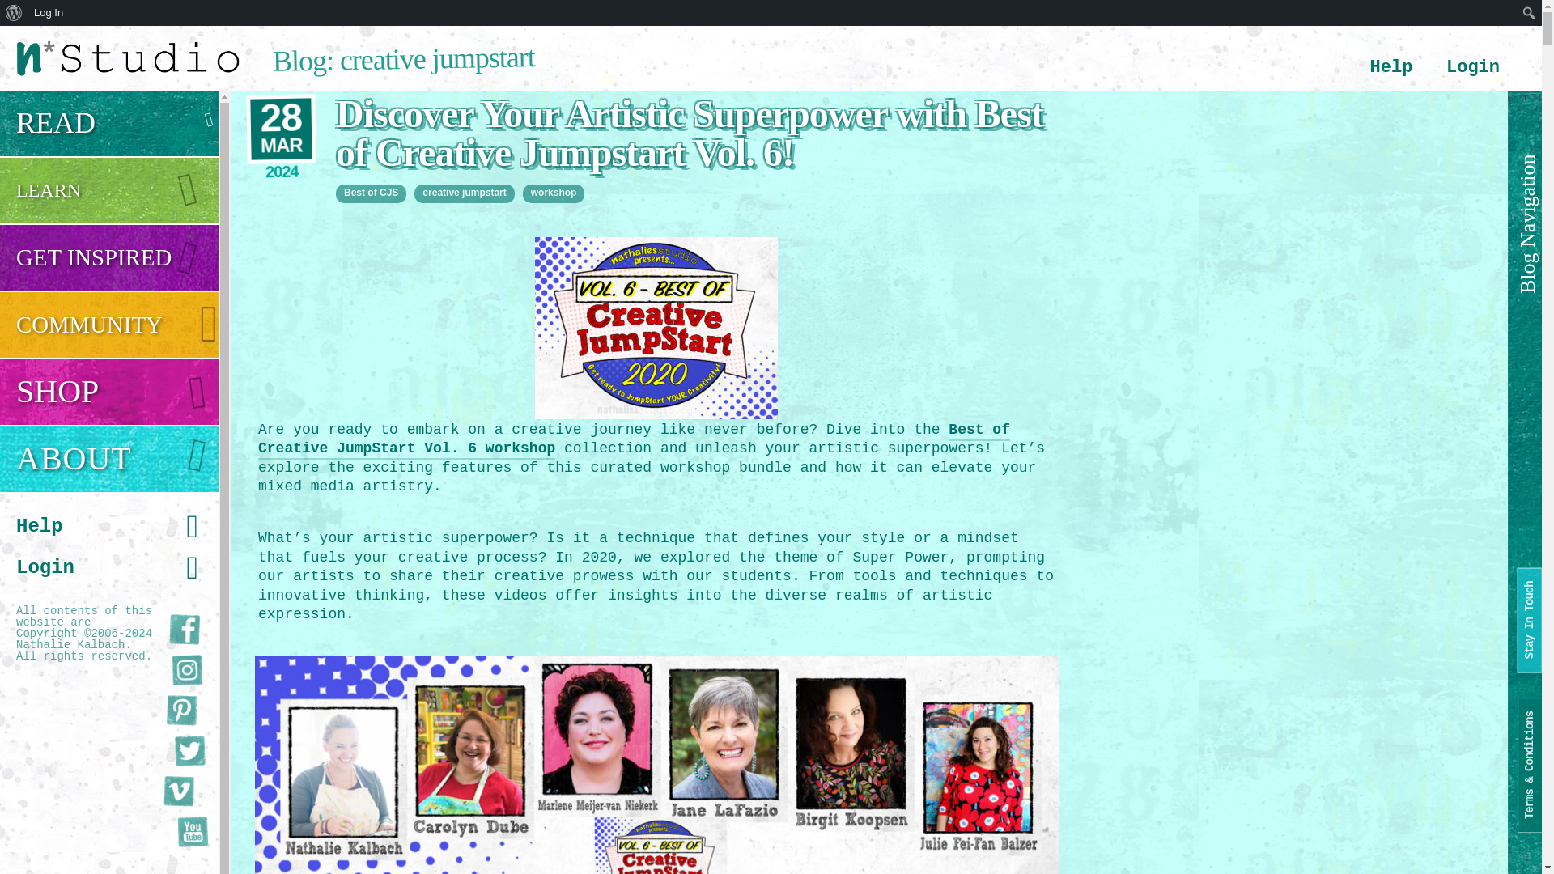 This screenshot has height=874, width=1554. What do you see at coordinates (109, 123) in the screenshot?
I see `READ` at bounding box center [109, 123].